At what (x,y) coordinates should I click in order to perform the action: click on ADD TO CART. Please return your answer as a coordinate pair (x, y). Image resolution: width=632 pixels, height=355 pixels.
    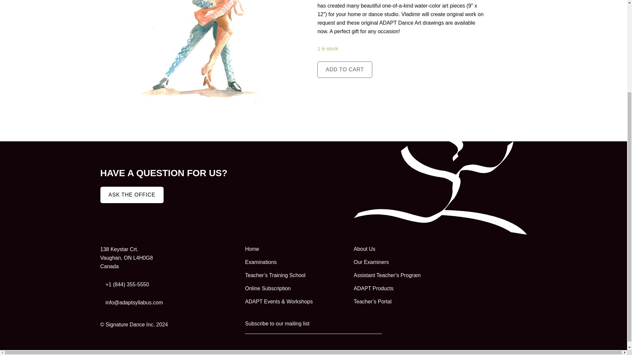
    Looking at the image, I should click on (344, 69).